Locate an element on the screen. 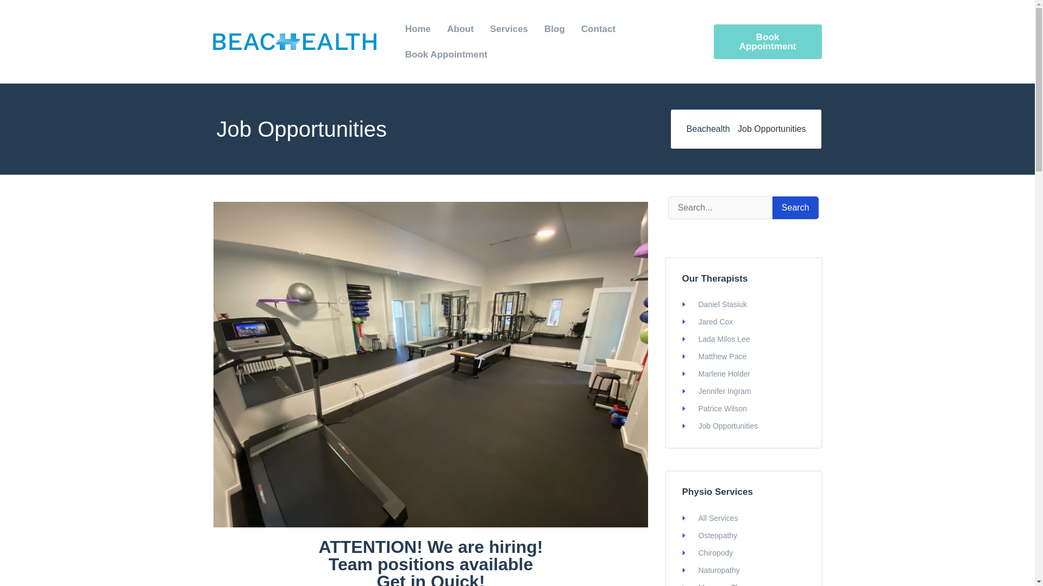 The height and width of the screenshot is (586, 1043). Job Opportunities is located at coordinates (728, 425).